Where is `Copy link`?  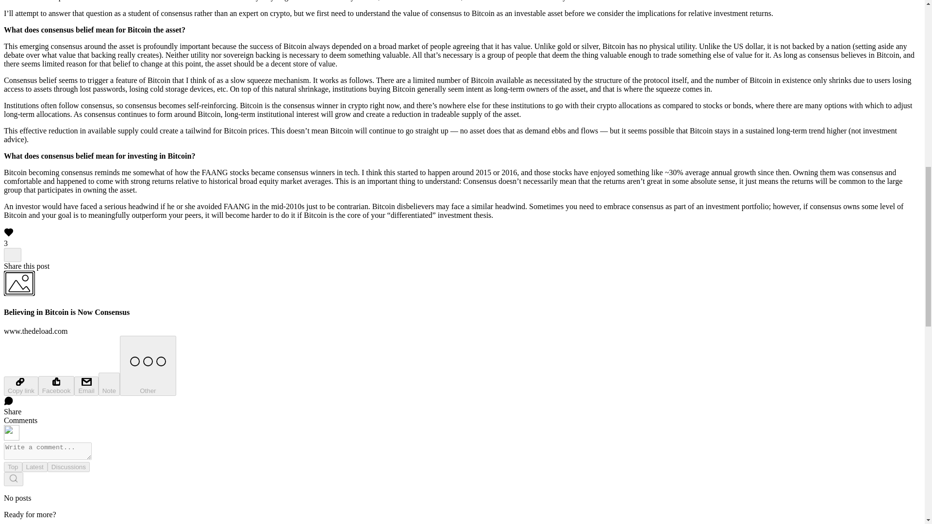
Copy link is located at coordinates (20, 386).